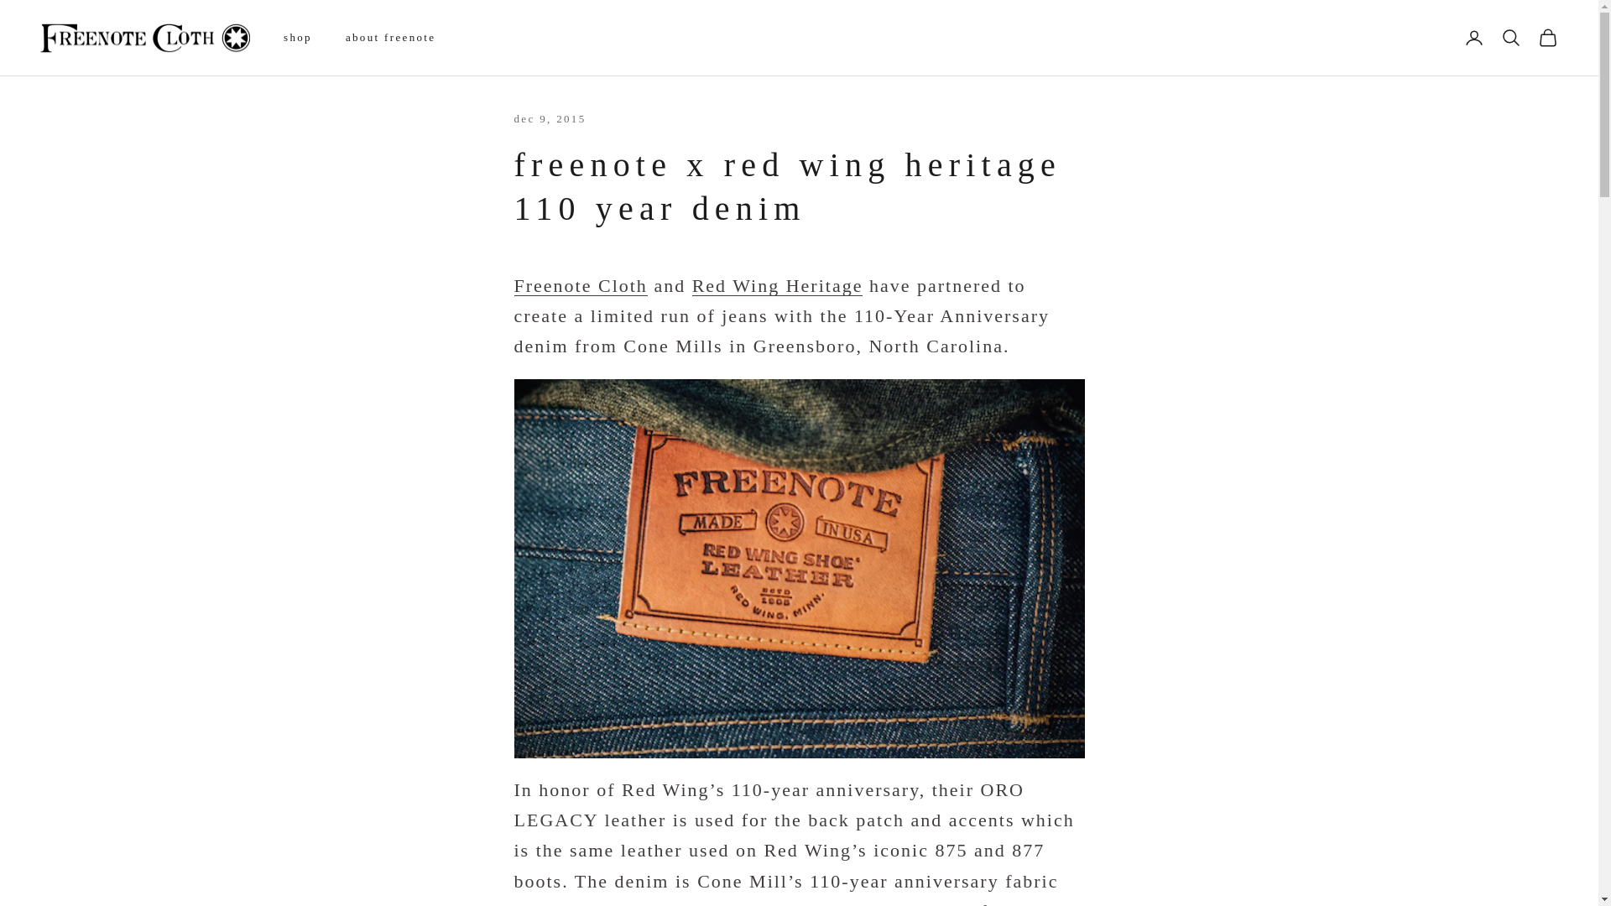  What do you see at coordinates (144, 38) in the screenshot?
I see `Freenote Cloth` at bounding box center [144, 38].